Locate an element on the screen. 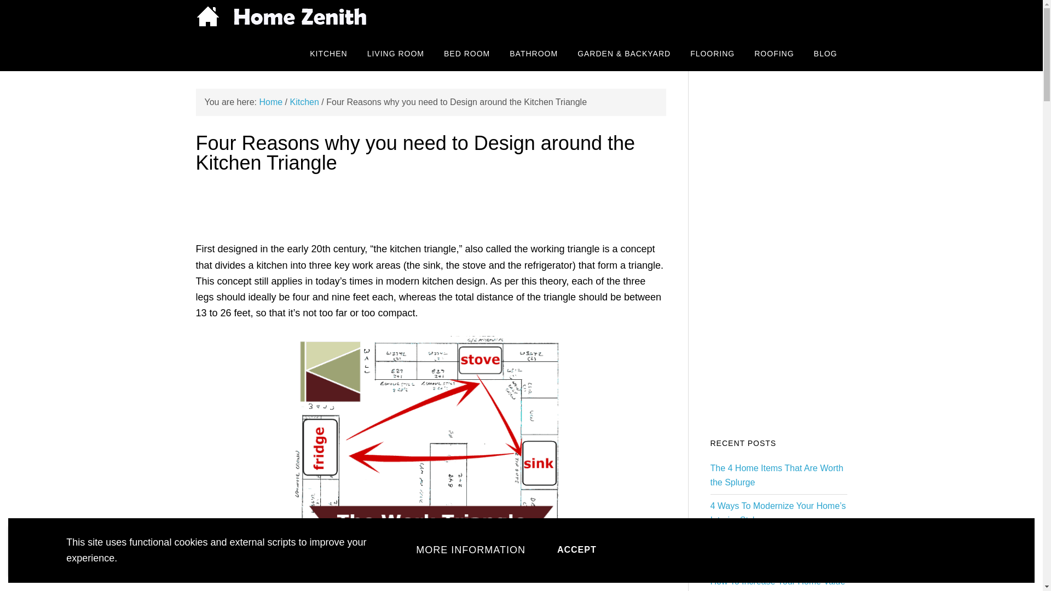  ROOFING is located at coordinates (774, 53).